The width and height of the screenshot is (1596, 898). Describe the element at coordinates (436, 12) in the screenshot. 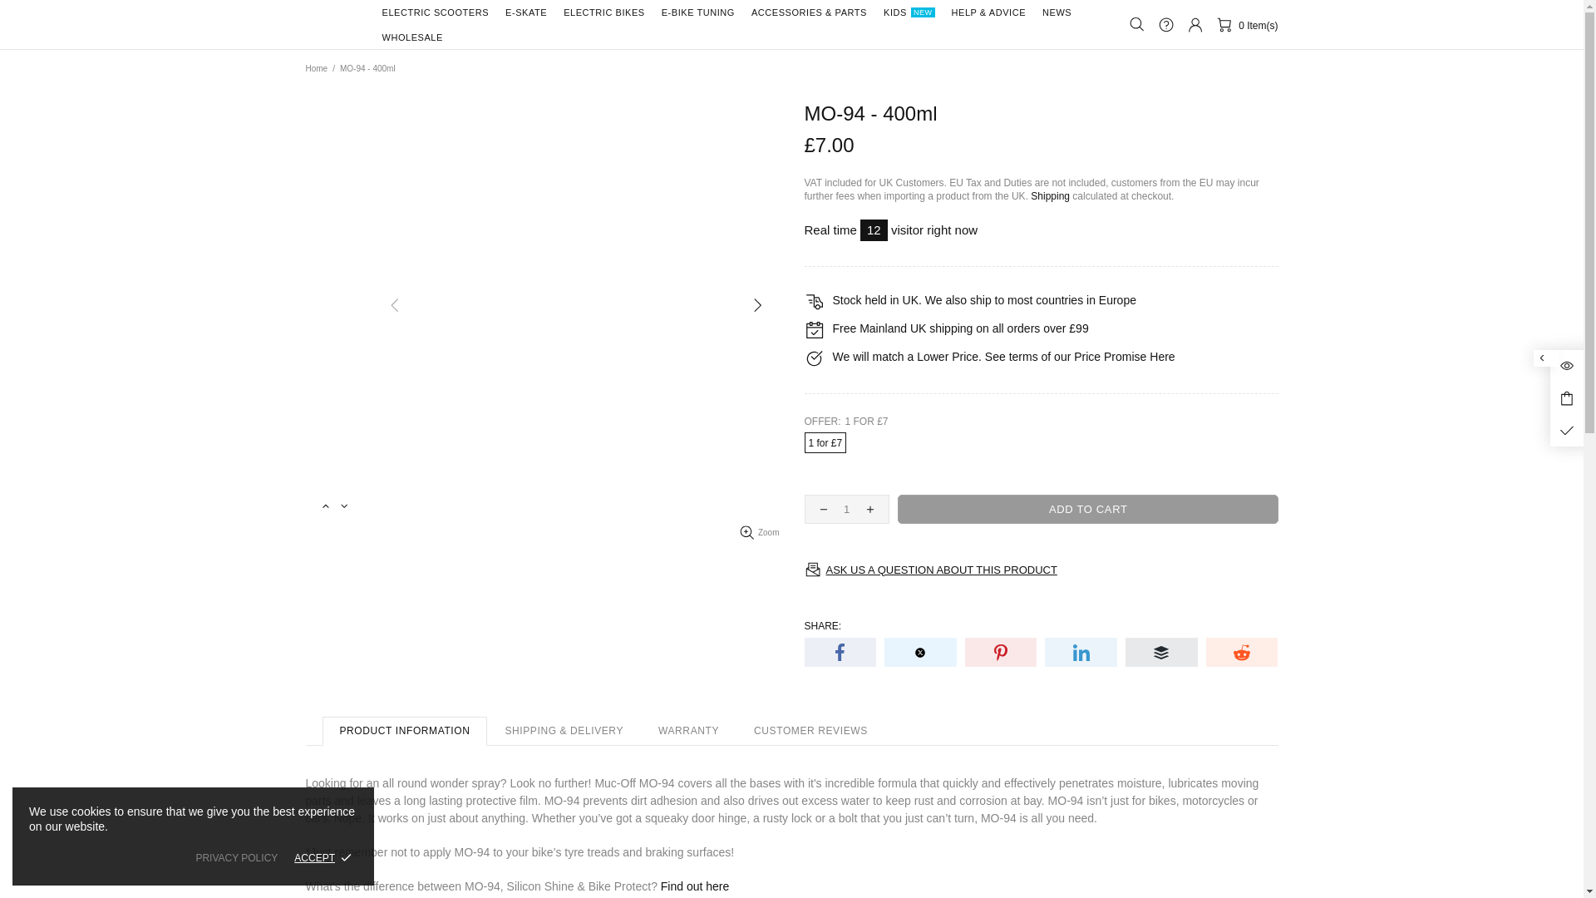

I see `ELECTRIC SCOOTERS` at that location.